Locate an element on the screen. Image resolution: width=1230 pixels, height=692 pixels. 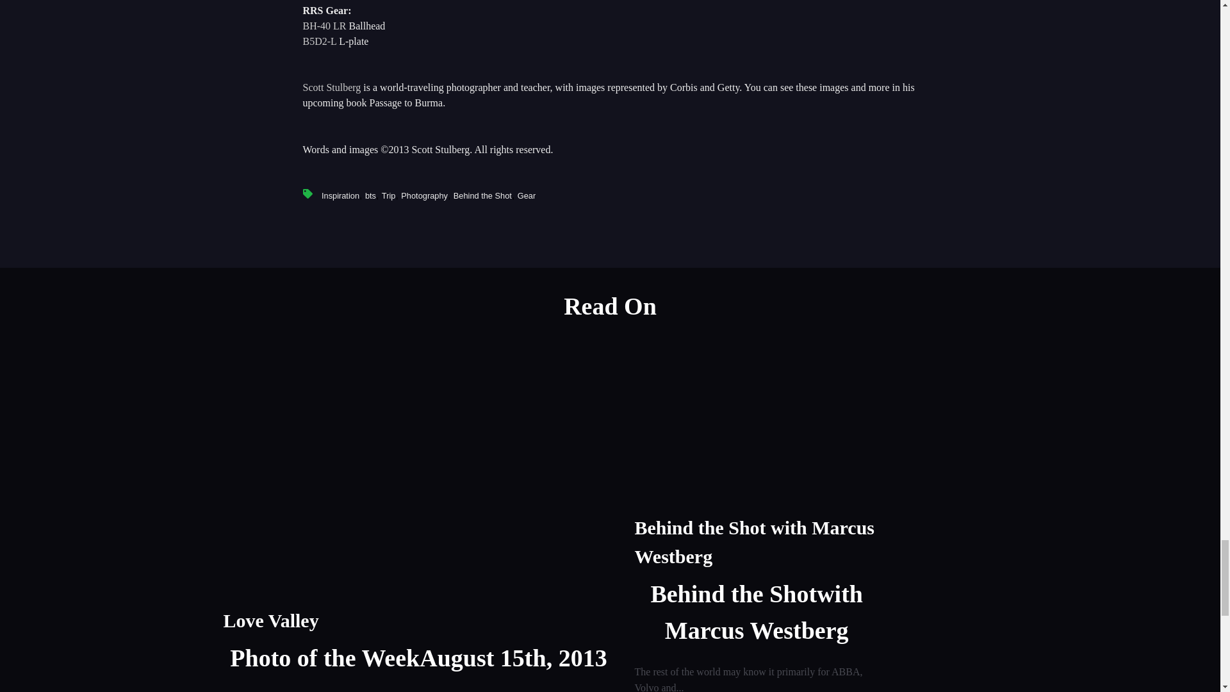
bts is located at coordinates (370, 196).